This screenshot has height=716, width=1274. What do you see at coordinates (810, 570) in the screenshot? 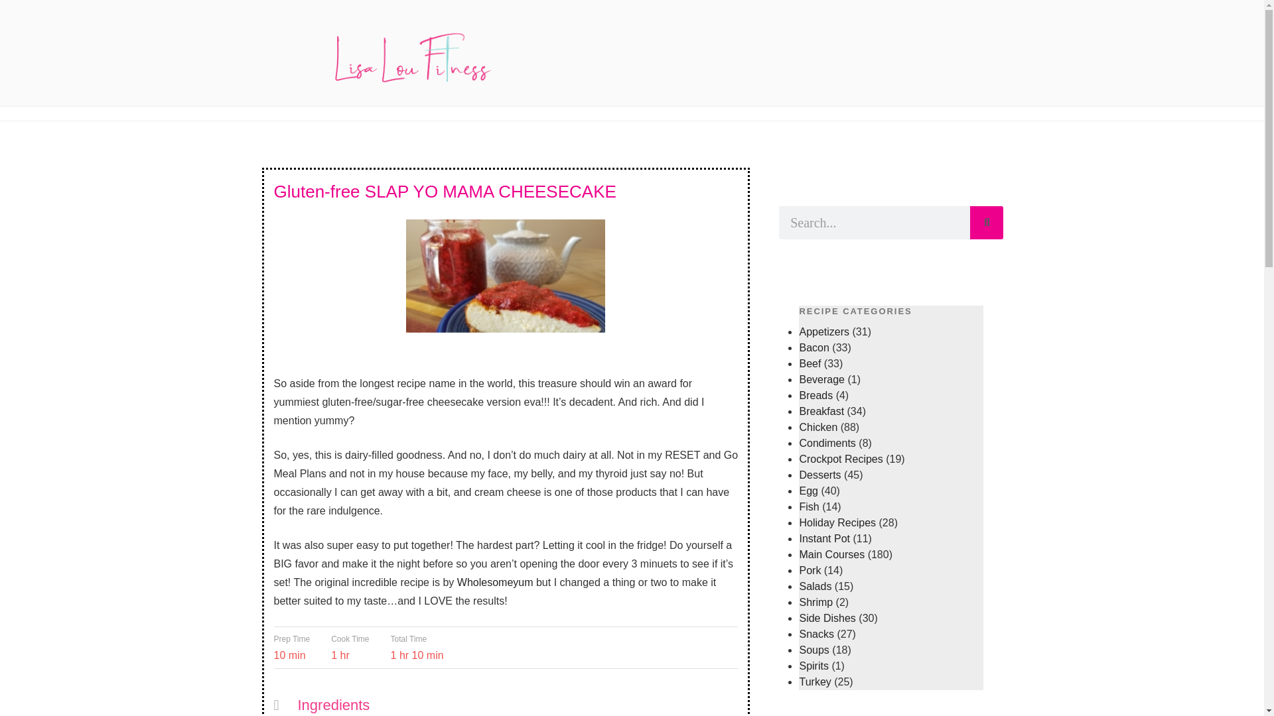
I see `Pork` at bounding box center [810, 570].